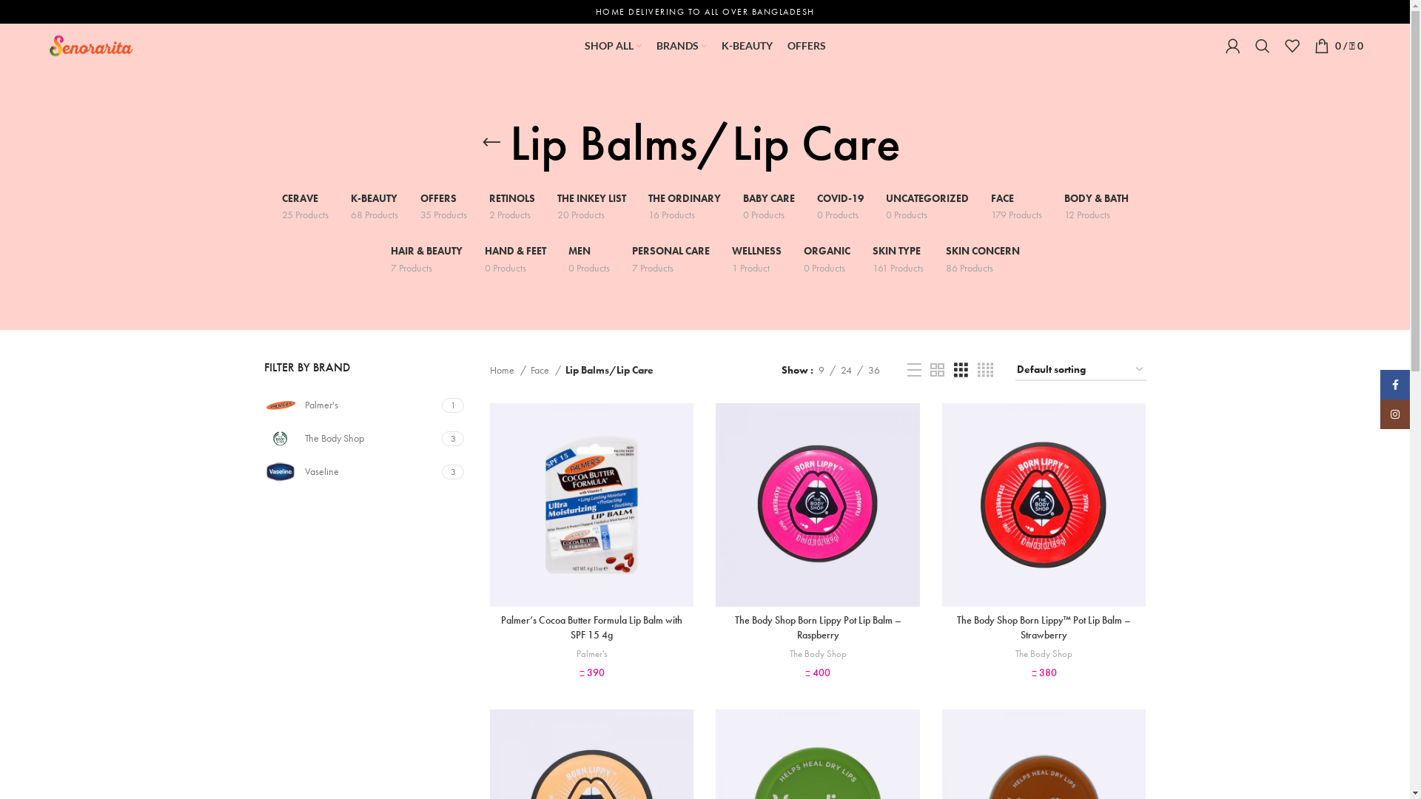  I want to click on 9, so click(822, 370).